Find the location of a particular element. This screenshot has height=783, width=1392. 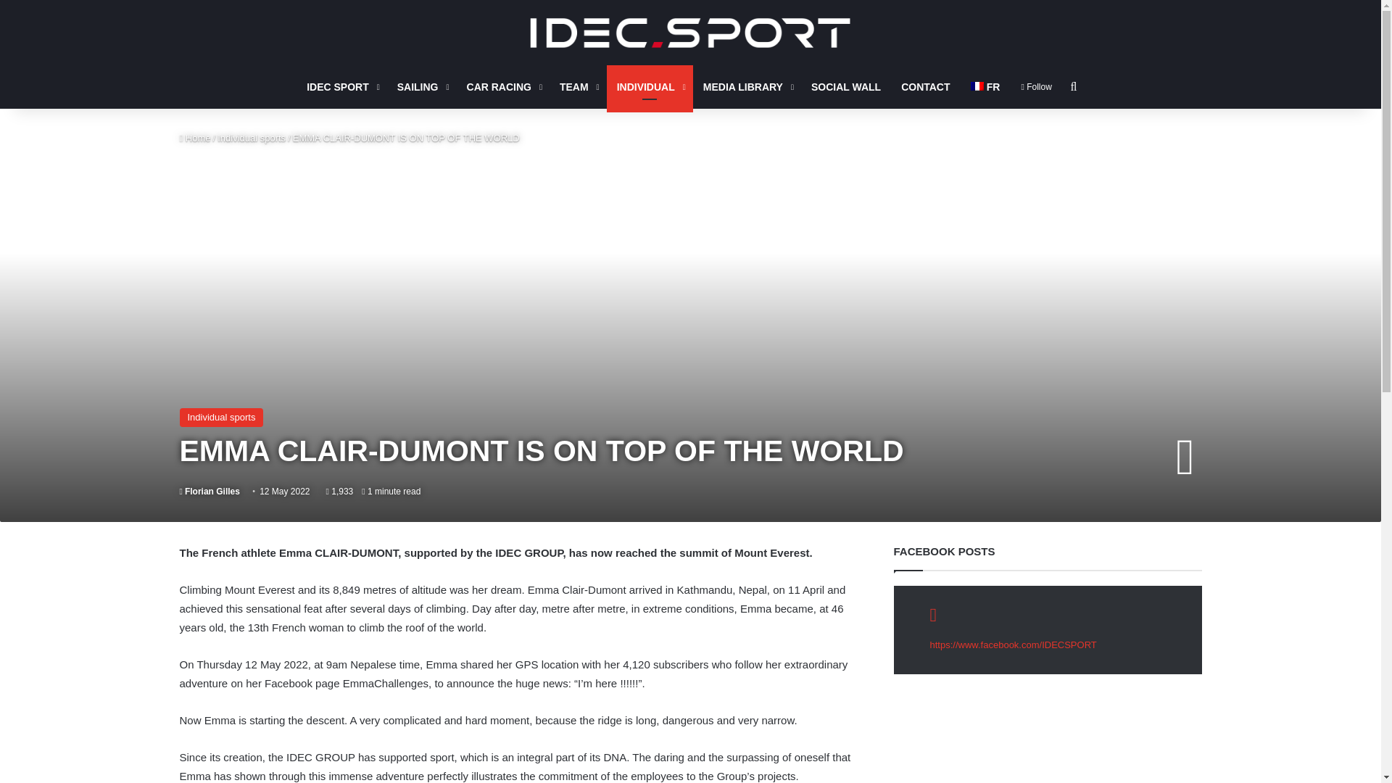

CAR RACING is located at coordinates (503, 87).